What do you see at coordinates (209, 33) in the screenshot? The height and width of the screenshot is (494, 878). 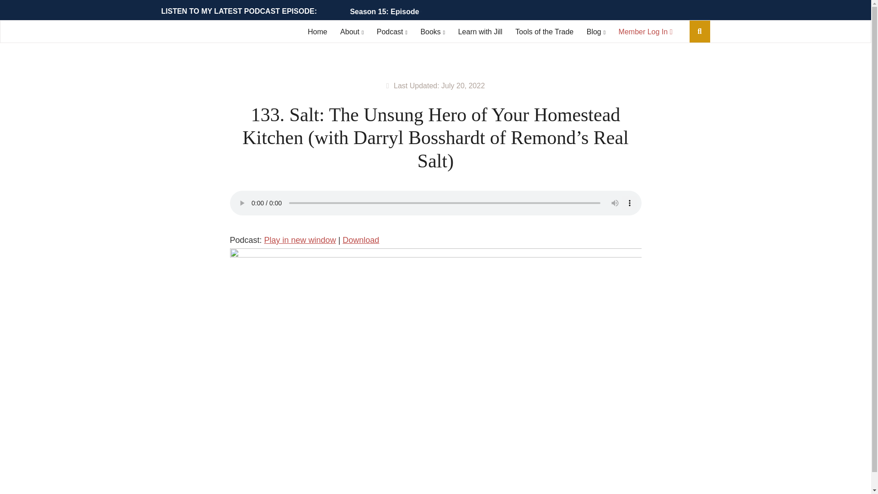 I see `The Prairie Homestead` at bounding box center [209, 33].